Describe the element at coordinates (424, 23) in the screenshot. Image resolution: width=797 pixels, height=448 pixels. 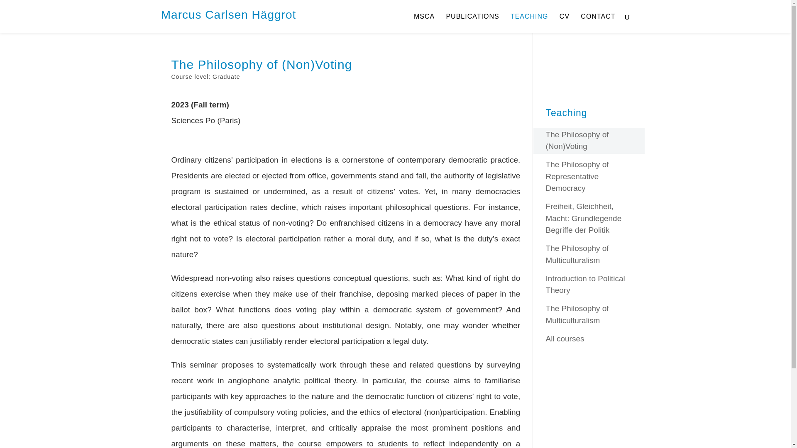
I see `MSCA` at that location.